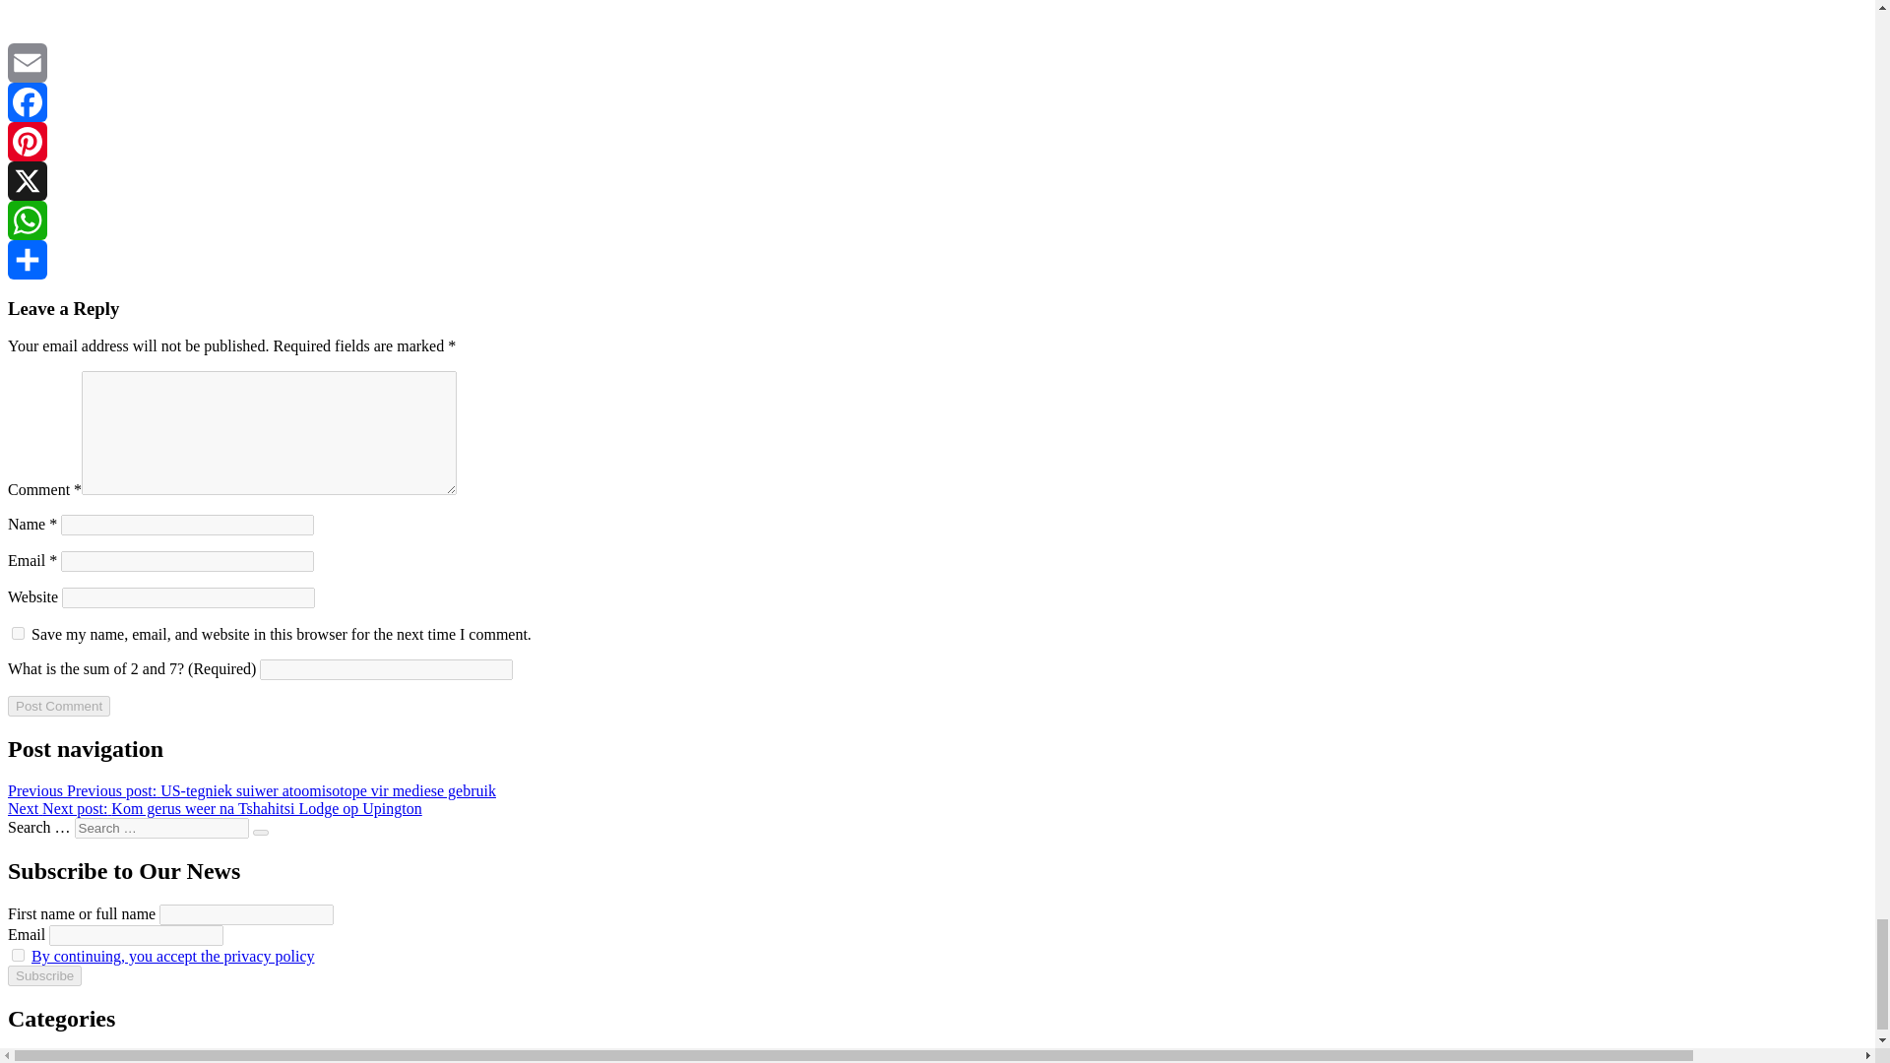 The width and height of the screenshot is (1890, 1063). What do you see at coordinates (18, 955) in the screenshot?
I see `on` at bounding box center [18, 955].